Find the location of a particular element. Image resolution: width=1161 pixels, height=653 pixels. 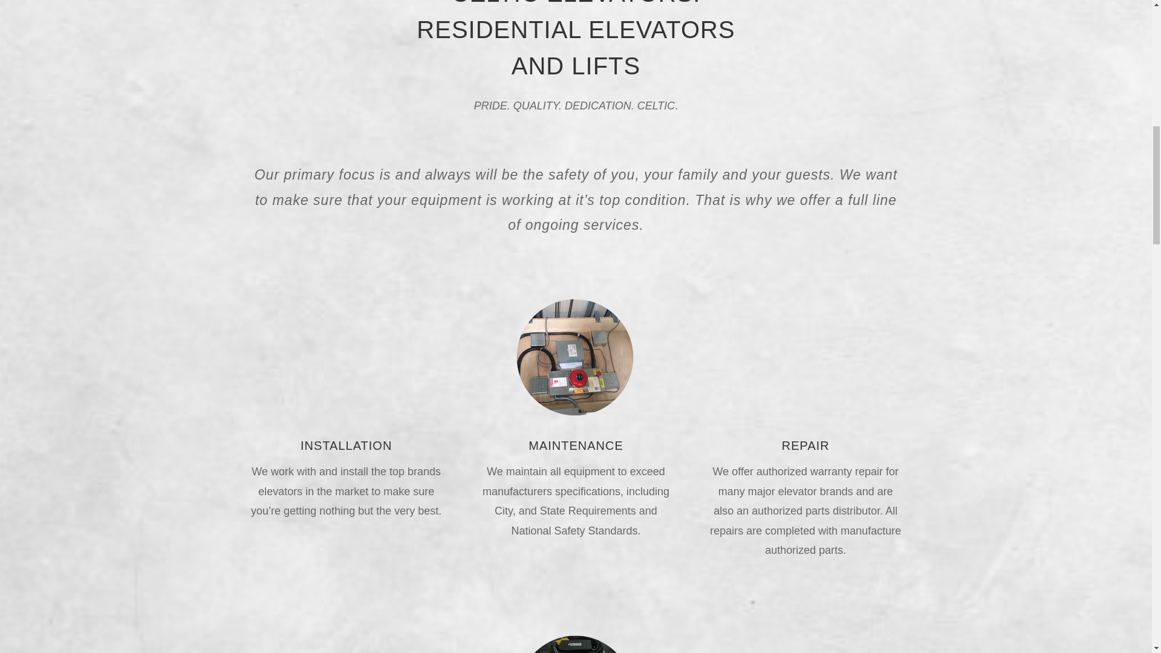

Home 2 is located at coordinates (576, 357).